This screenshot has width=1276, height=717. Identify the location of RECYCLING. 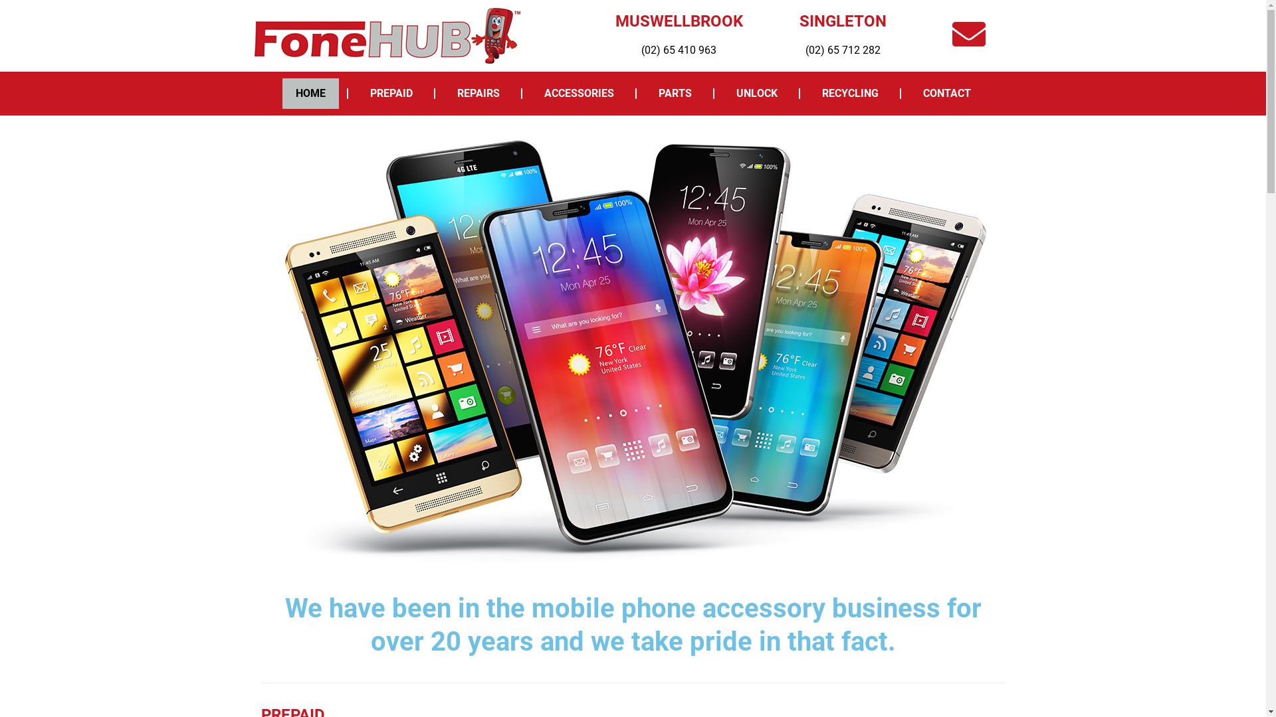
(849, 94).